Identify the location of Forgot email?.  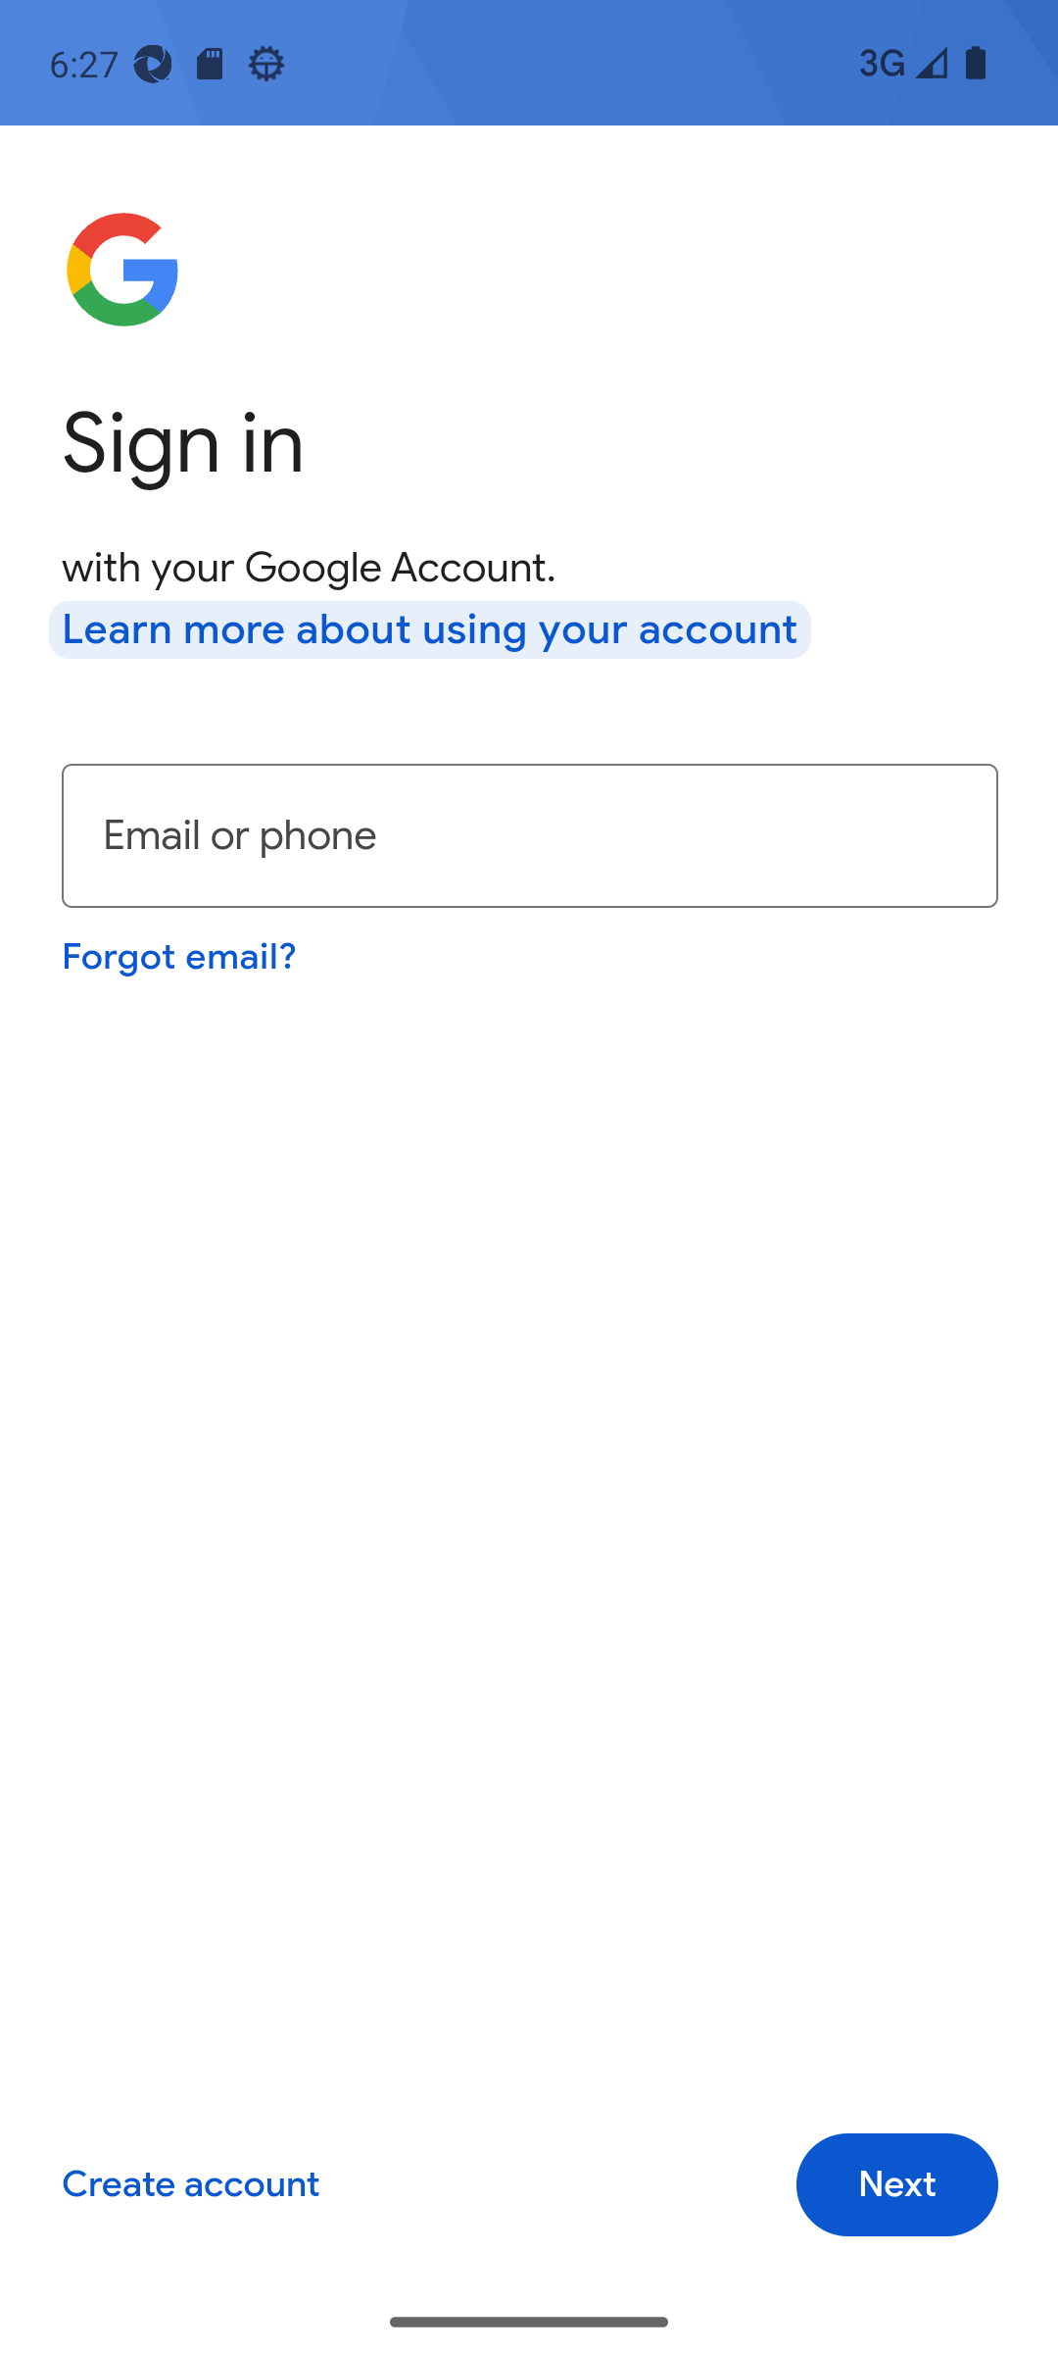
(178, 954).